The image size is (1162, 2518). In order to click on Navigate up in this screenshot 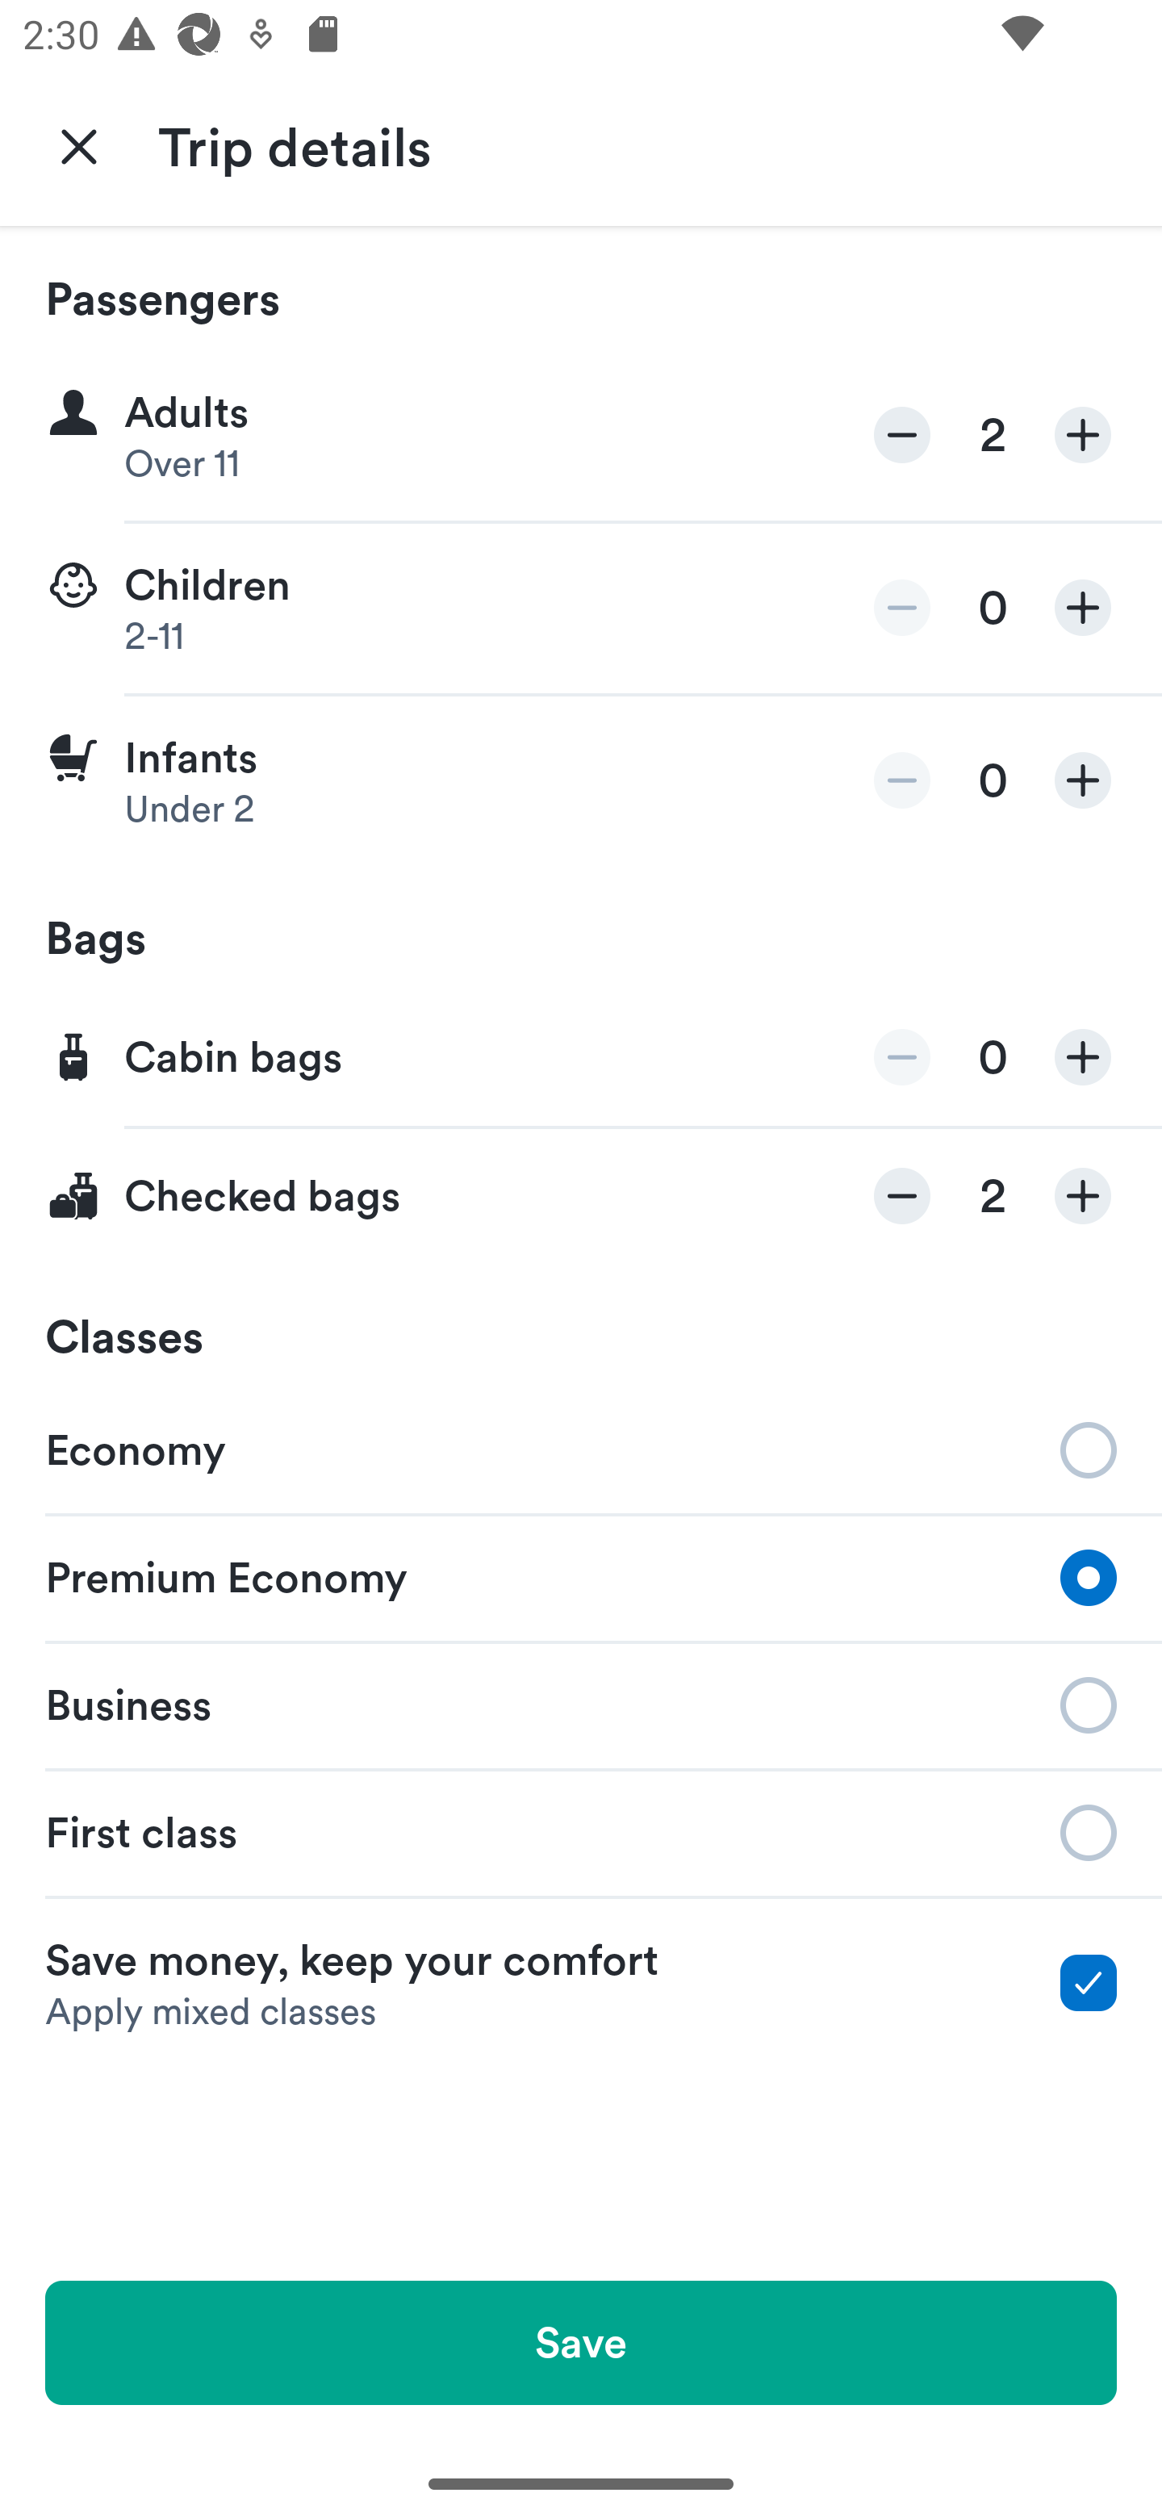, I will do `click(79, 145)`.